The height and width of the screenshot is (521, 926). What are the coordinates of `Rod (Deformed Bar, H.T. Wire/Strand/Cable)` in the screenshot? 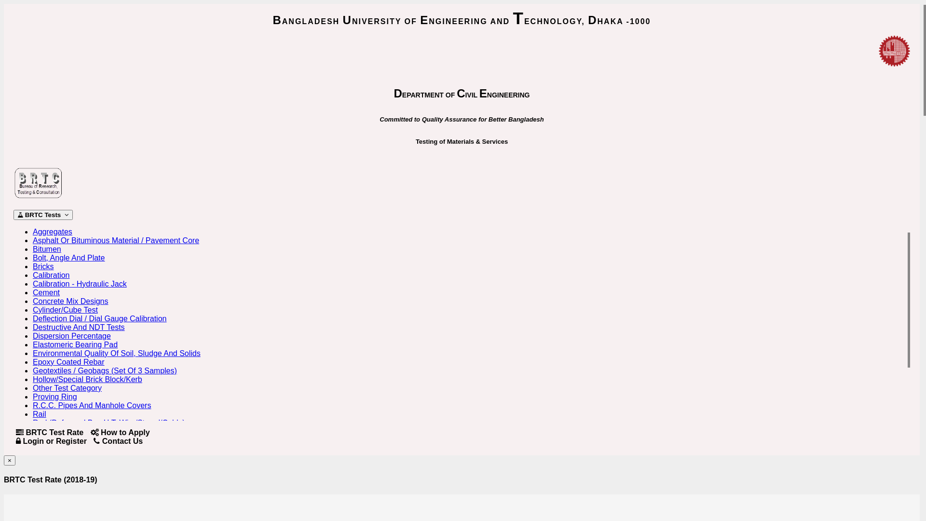 It's located at (109, 423).